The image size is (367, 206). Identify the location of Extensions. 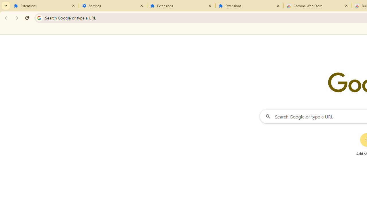
(45, 6).